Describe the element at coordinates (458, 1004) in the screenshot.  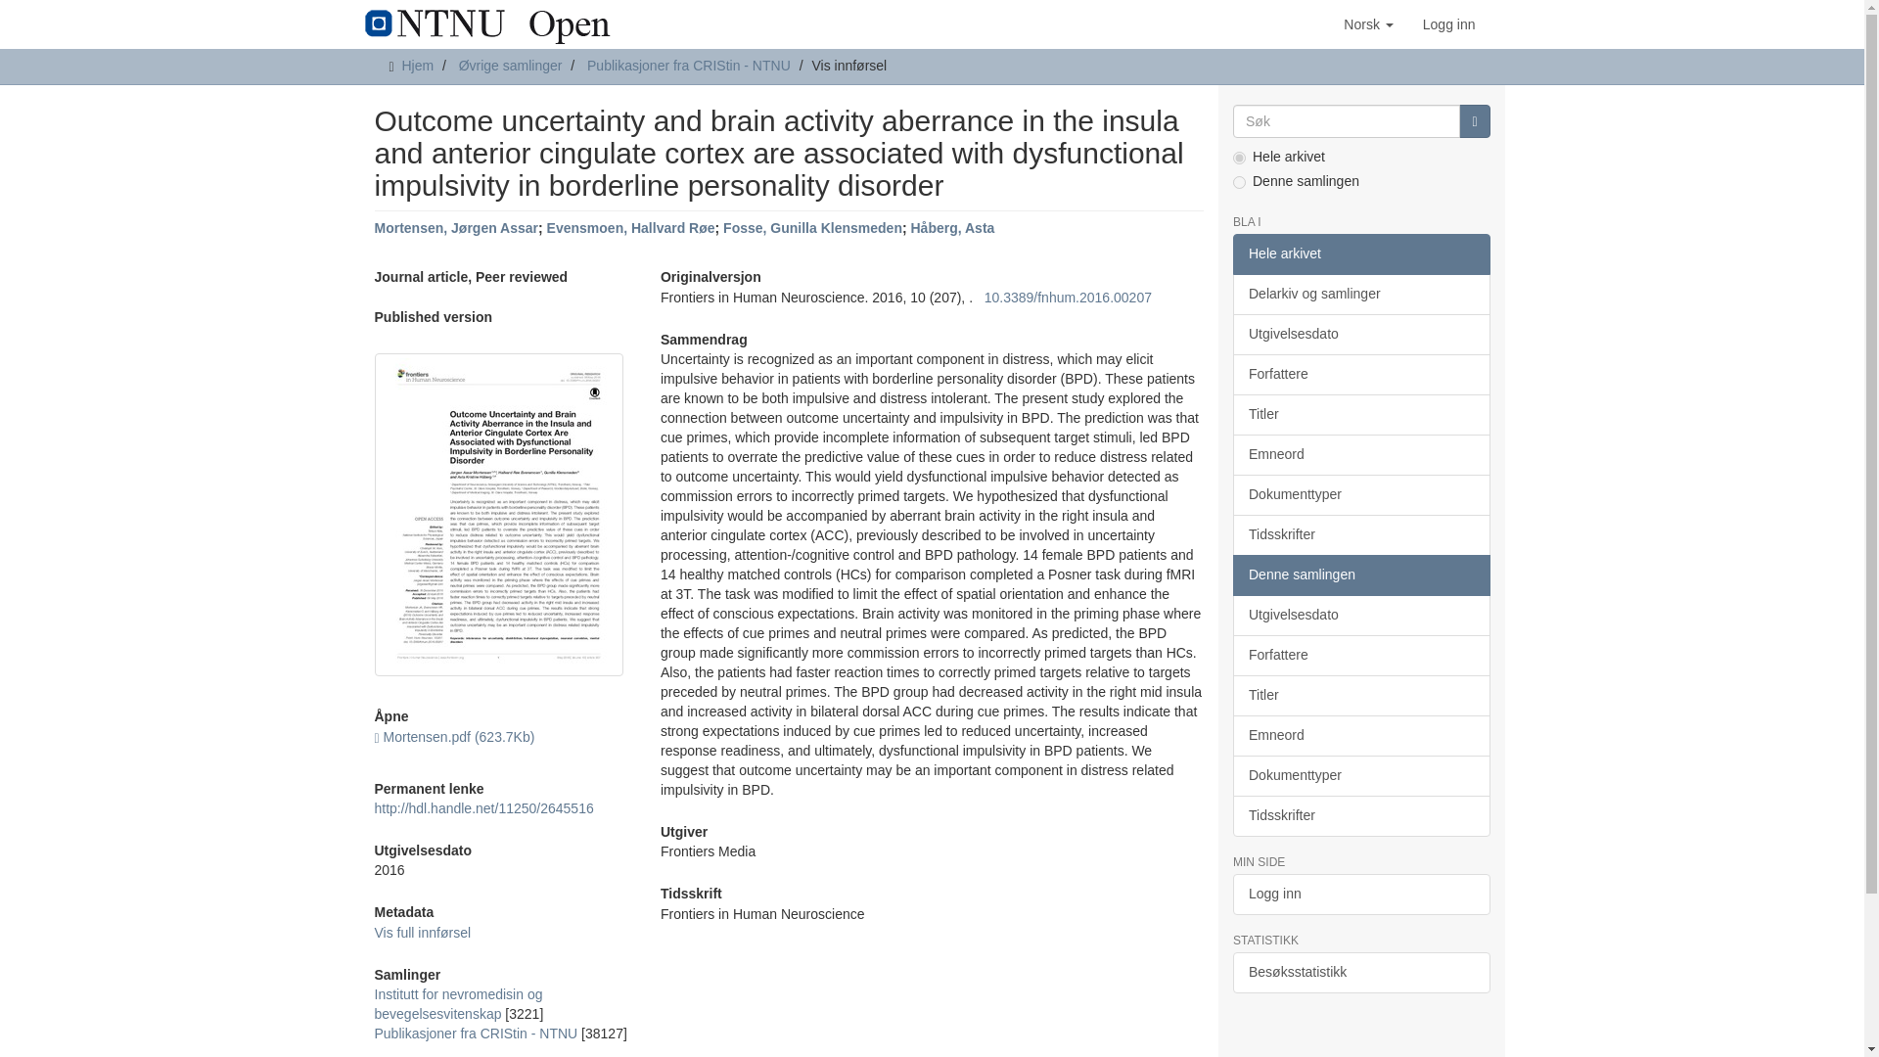
I see `Institutt for nevromedisin og bevegelsesvitenskap` at that location.